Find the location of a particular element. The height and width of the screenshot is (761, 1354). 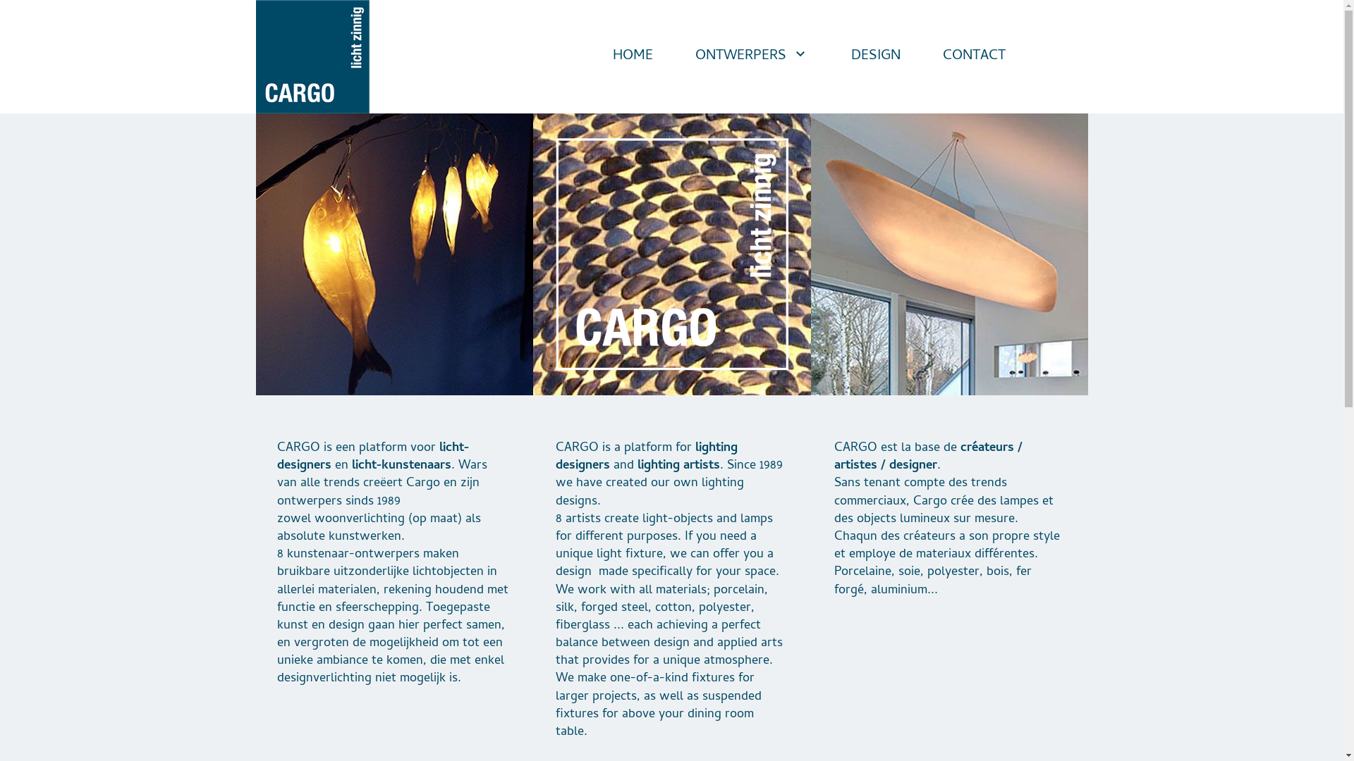

ONTWERPERS is located at coordinates (752, 57).